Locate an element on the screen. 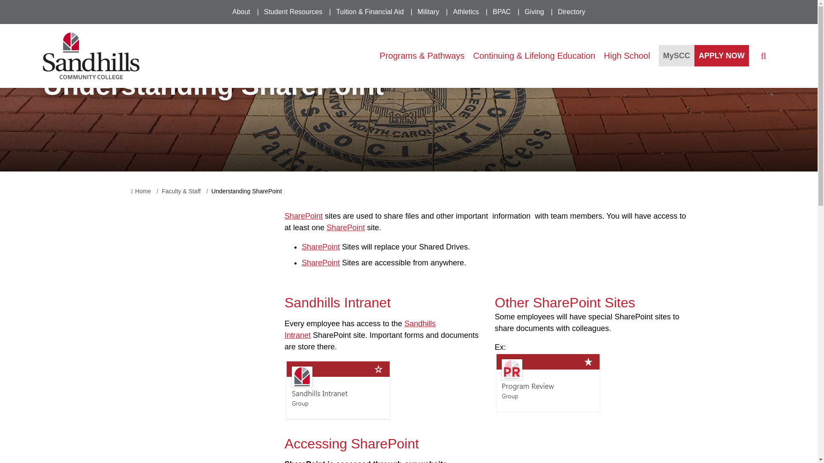  Directory is located at coordinates (572, 12).